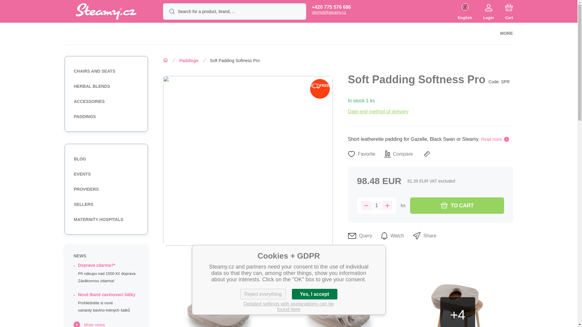 This screenshot has width=582, height=327. Describe the element at coordinates (105, 189) in the screenshot. I see `PROVIDERS` at that location.